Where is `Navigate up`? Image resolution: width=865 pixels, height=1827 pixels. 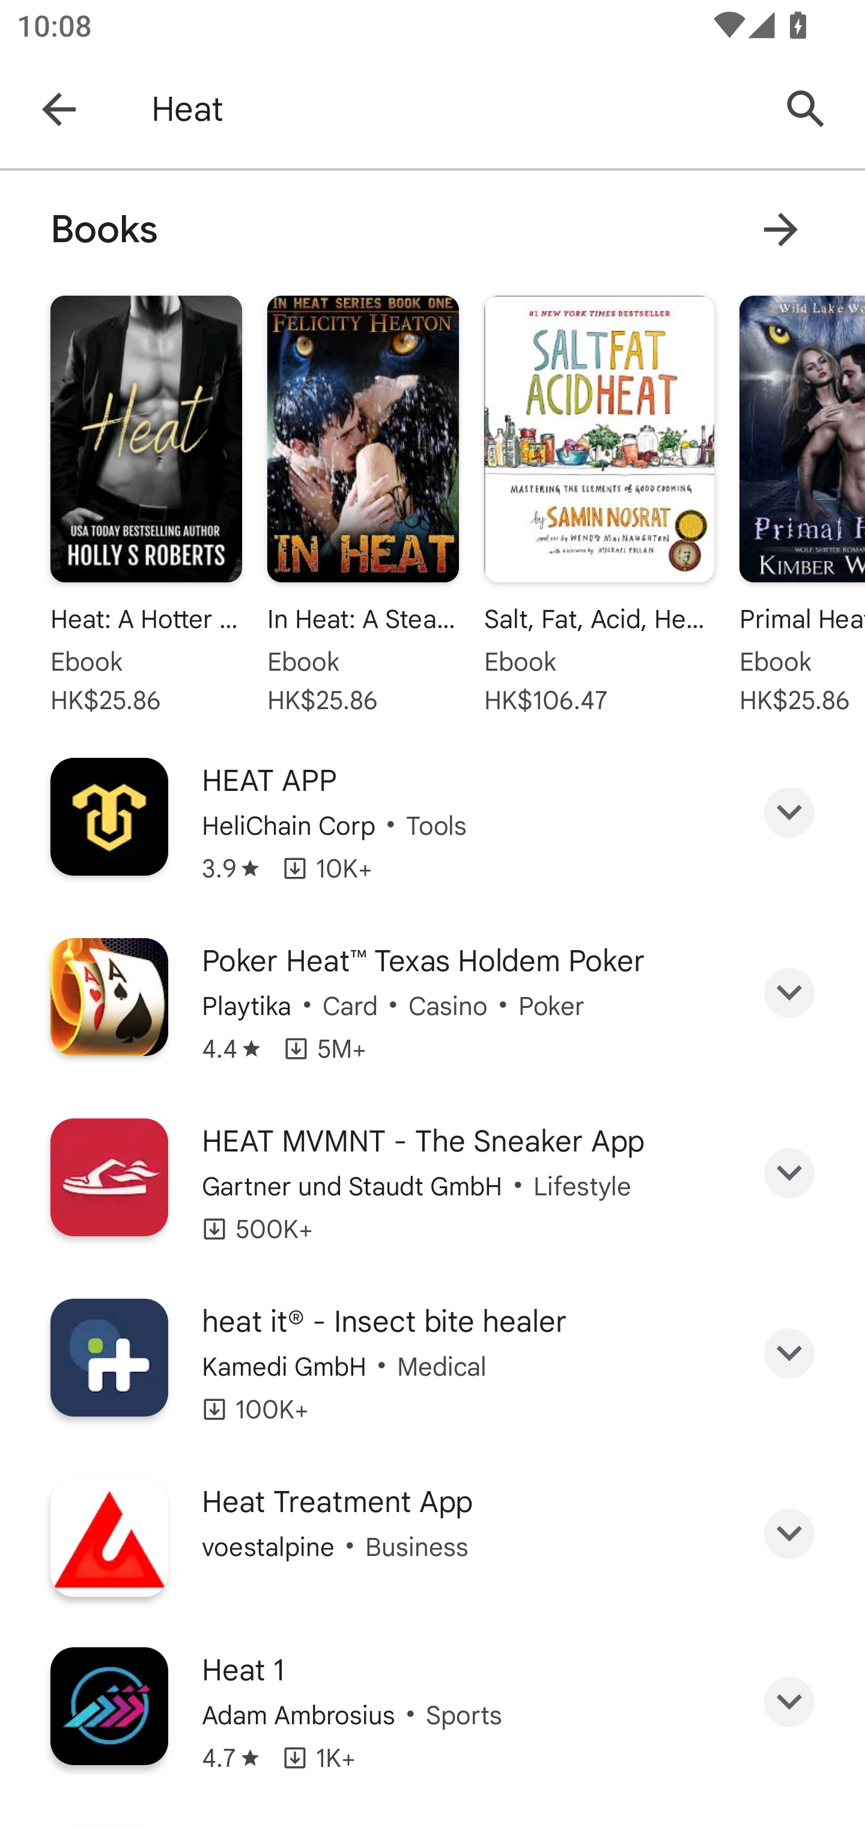
Navigate up is located at coordinates (59, 109).